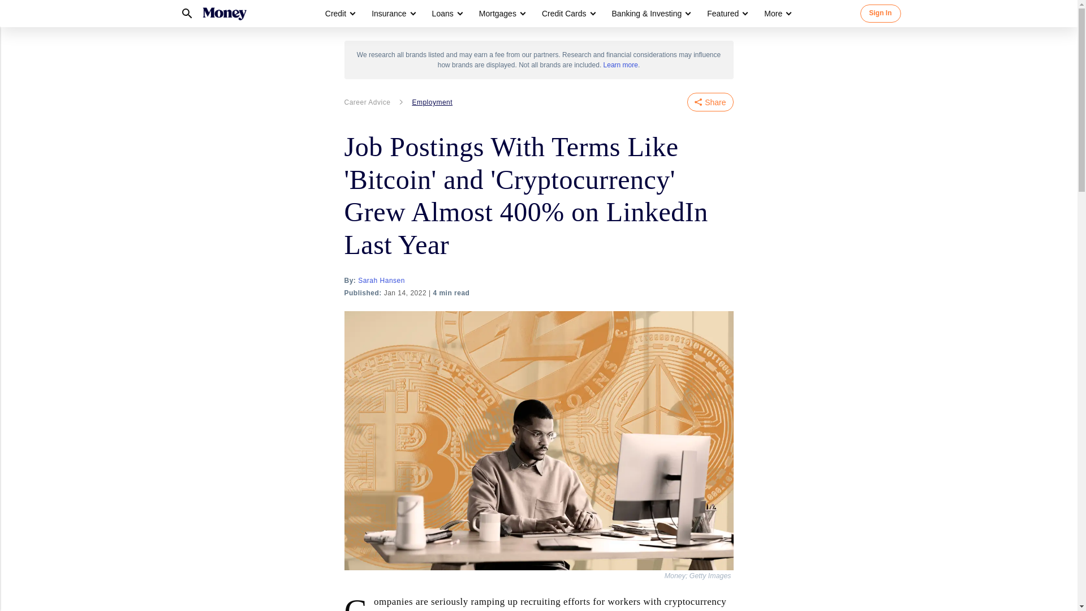  What do you see at coordinates (335, 14) in the screenshot?
I see `Credit` at bounding box center [335, 14].